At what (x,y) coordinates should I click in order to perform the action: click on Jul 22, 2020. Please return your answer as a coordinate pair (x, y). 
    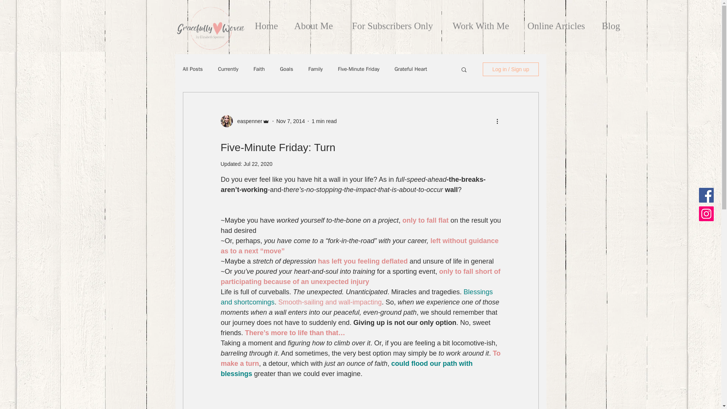
    Looking at the image, I should click on (257, 164).